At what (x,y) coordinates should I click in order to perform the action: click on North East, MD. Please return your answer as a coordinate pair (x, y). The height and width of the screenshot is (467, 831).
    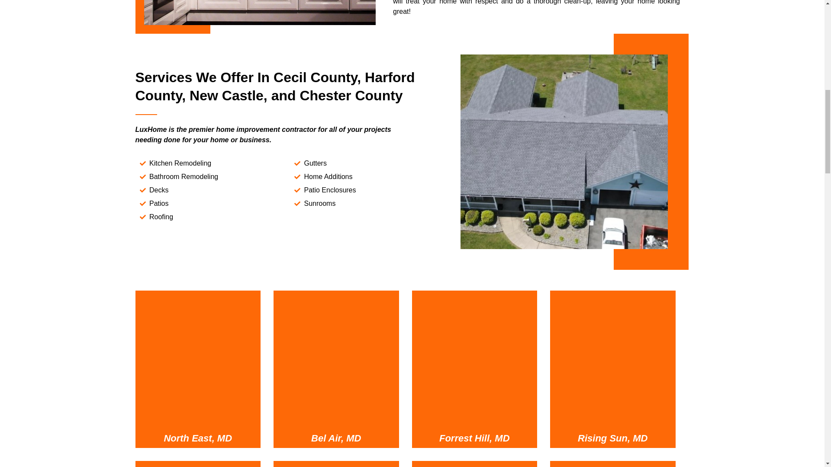
    Looking at the image, I should click on (197, 359).